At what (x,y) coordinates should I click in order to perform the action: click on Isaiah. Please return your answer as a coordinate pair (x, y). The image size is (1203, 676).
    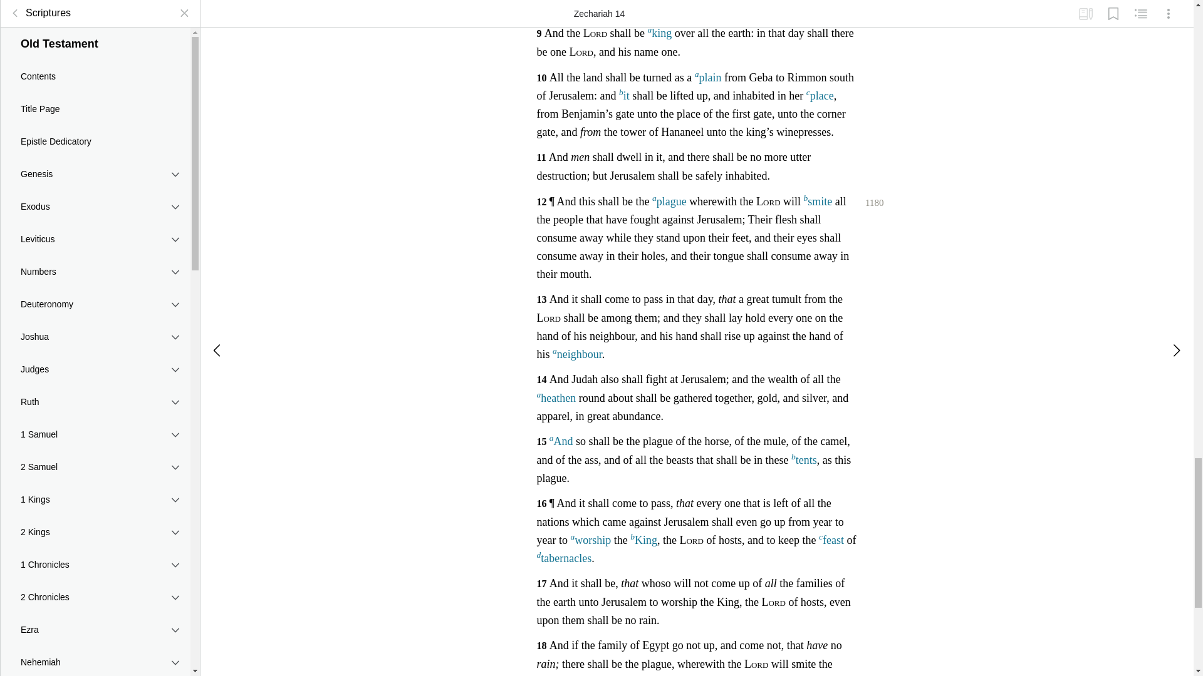
    Looking at the image, I should click on (95, 240).